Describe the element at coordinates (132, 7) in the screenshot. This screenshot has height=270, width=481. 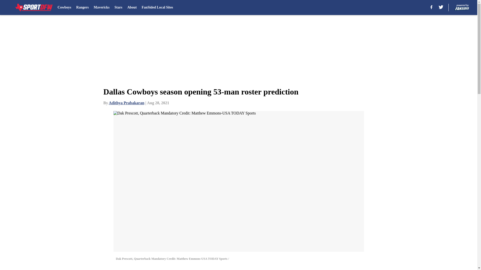
I see `About` at that location.